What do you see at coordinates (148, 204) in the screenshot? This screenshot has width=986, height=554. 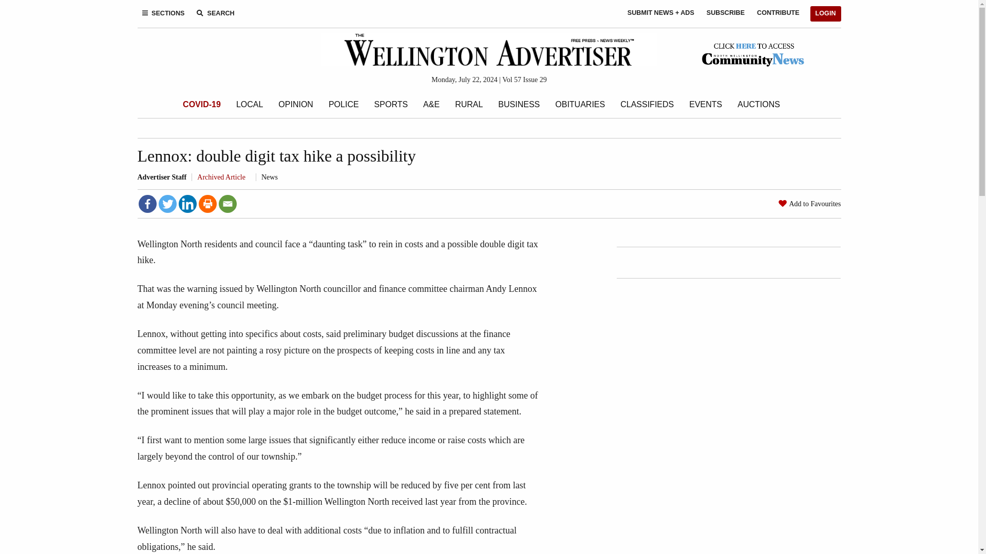 I see `Facebook` at bounding box center [148, 204].